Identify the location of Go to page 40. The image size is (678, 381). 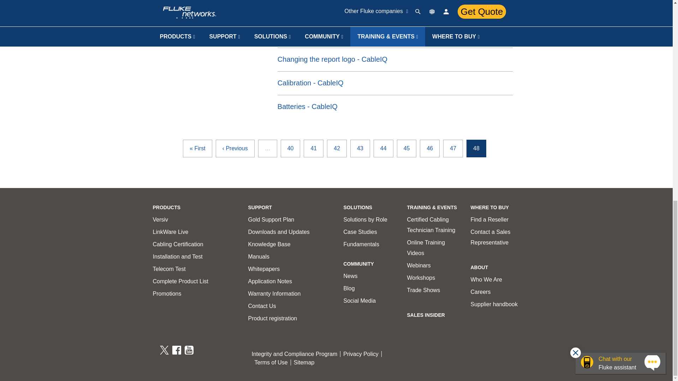
(290, 149).